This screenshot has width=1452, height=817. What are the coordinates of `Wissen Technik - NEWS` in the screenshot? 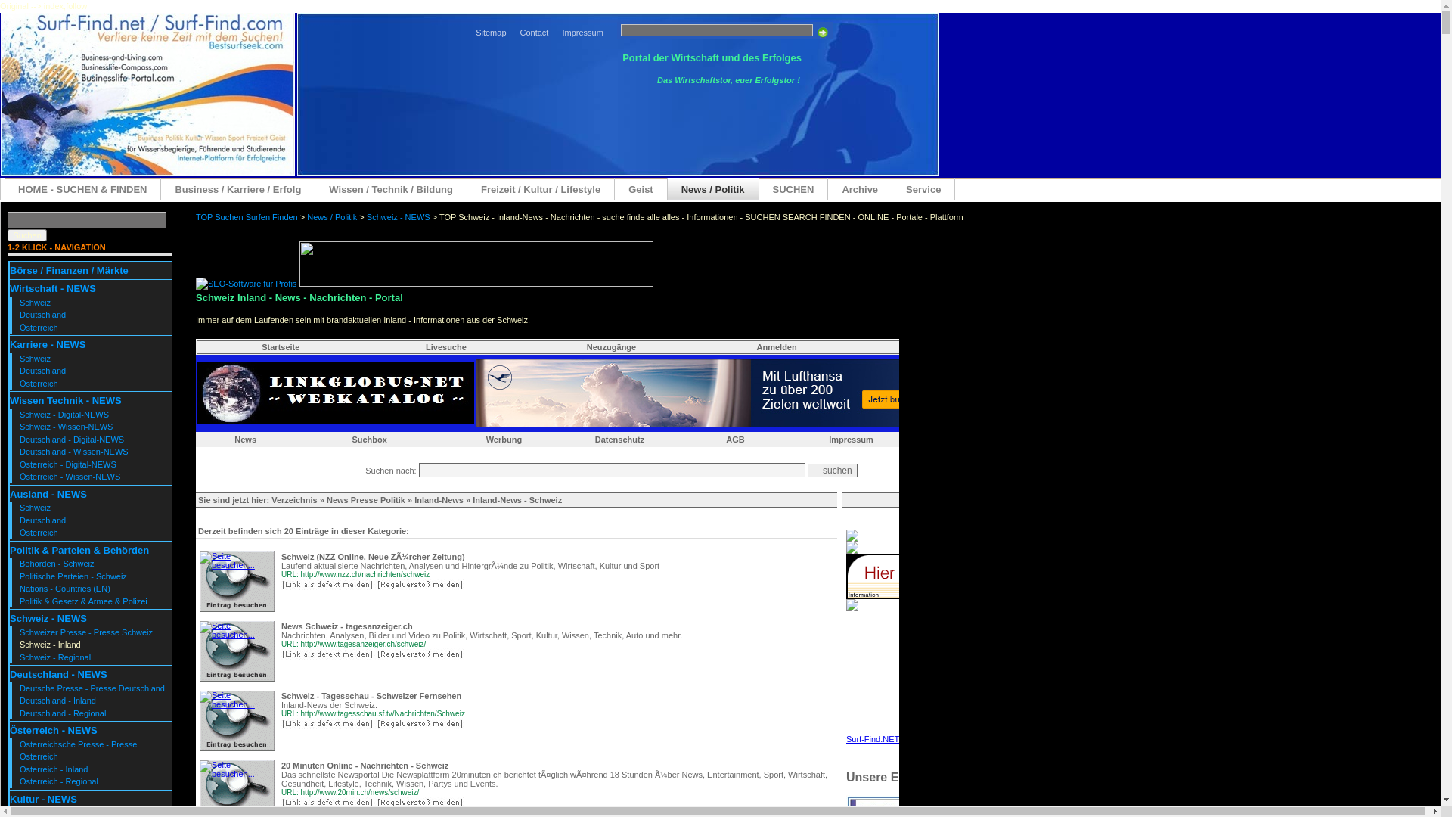 It's located at (66, 401).